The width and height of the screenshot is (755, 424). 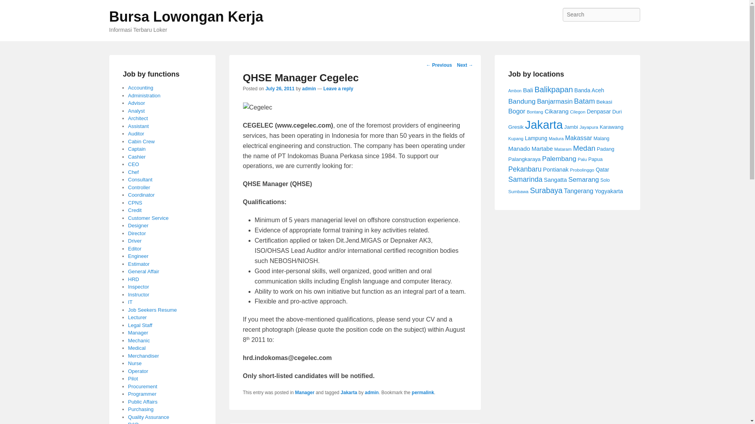 What do you see at coordinates (519, 148) in the screenshot?
I see `Manado` at bounding box center [519, 148].